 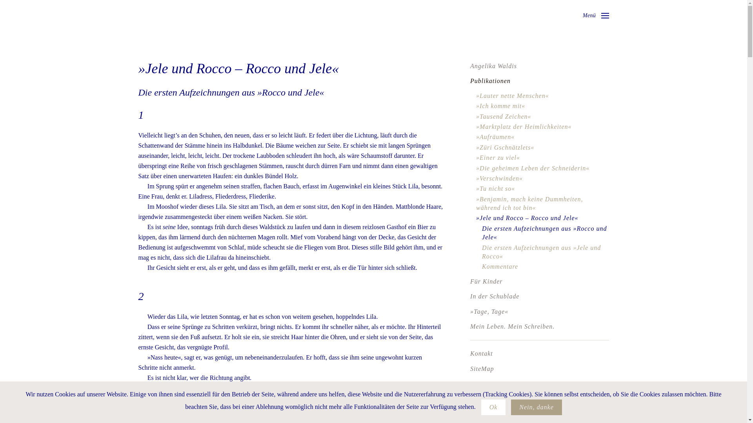 I want to click on Kontakt, so click(x=540, y=354).